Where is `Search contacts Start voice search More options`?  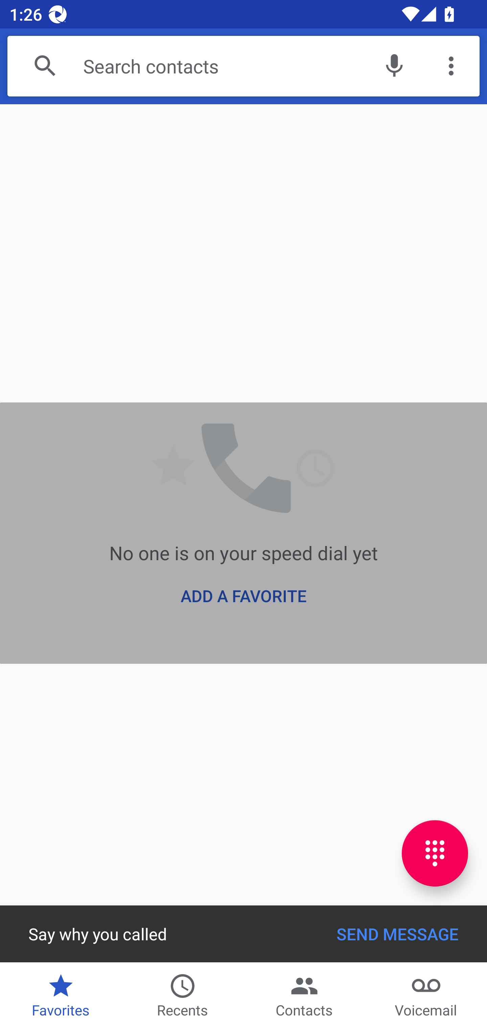
Search contacts Start voice search More options is located at coordinates (243, 66).